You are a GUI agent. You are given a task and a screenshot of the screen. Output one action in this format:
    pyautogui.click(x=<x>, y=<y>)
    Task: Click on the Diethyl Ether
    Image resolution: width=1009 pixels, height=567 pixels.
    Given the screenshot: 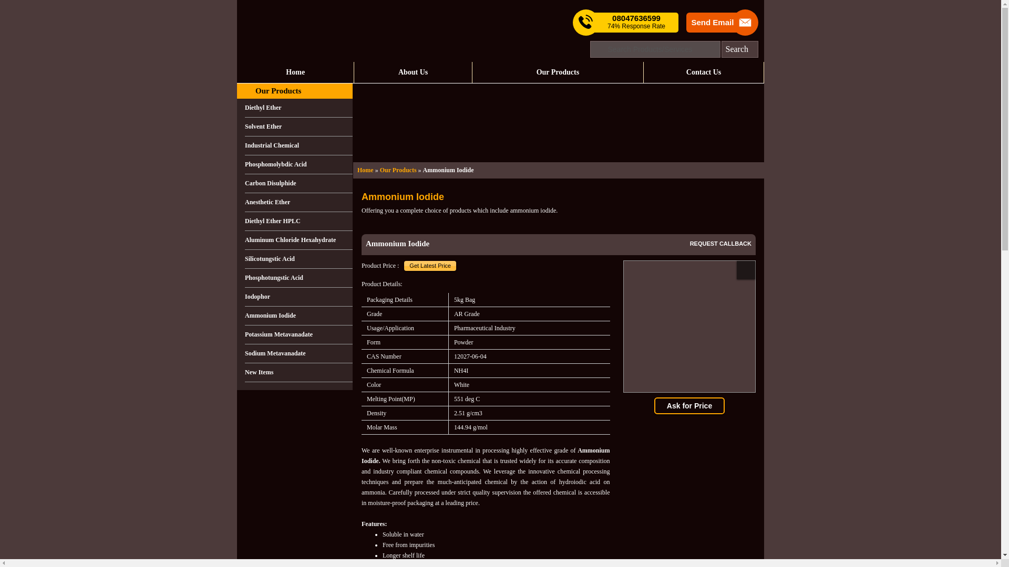 What is the action you would take?
    pyautogui.click(x=298, y=108)
    